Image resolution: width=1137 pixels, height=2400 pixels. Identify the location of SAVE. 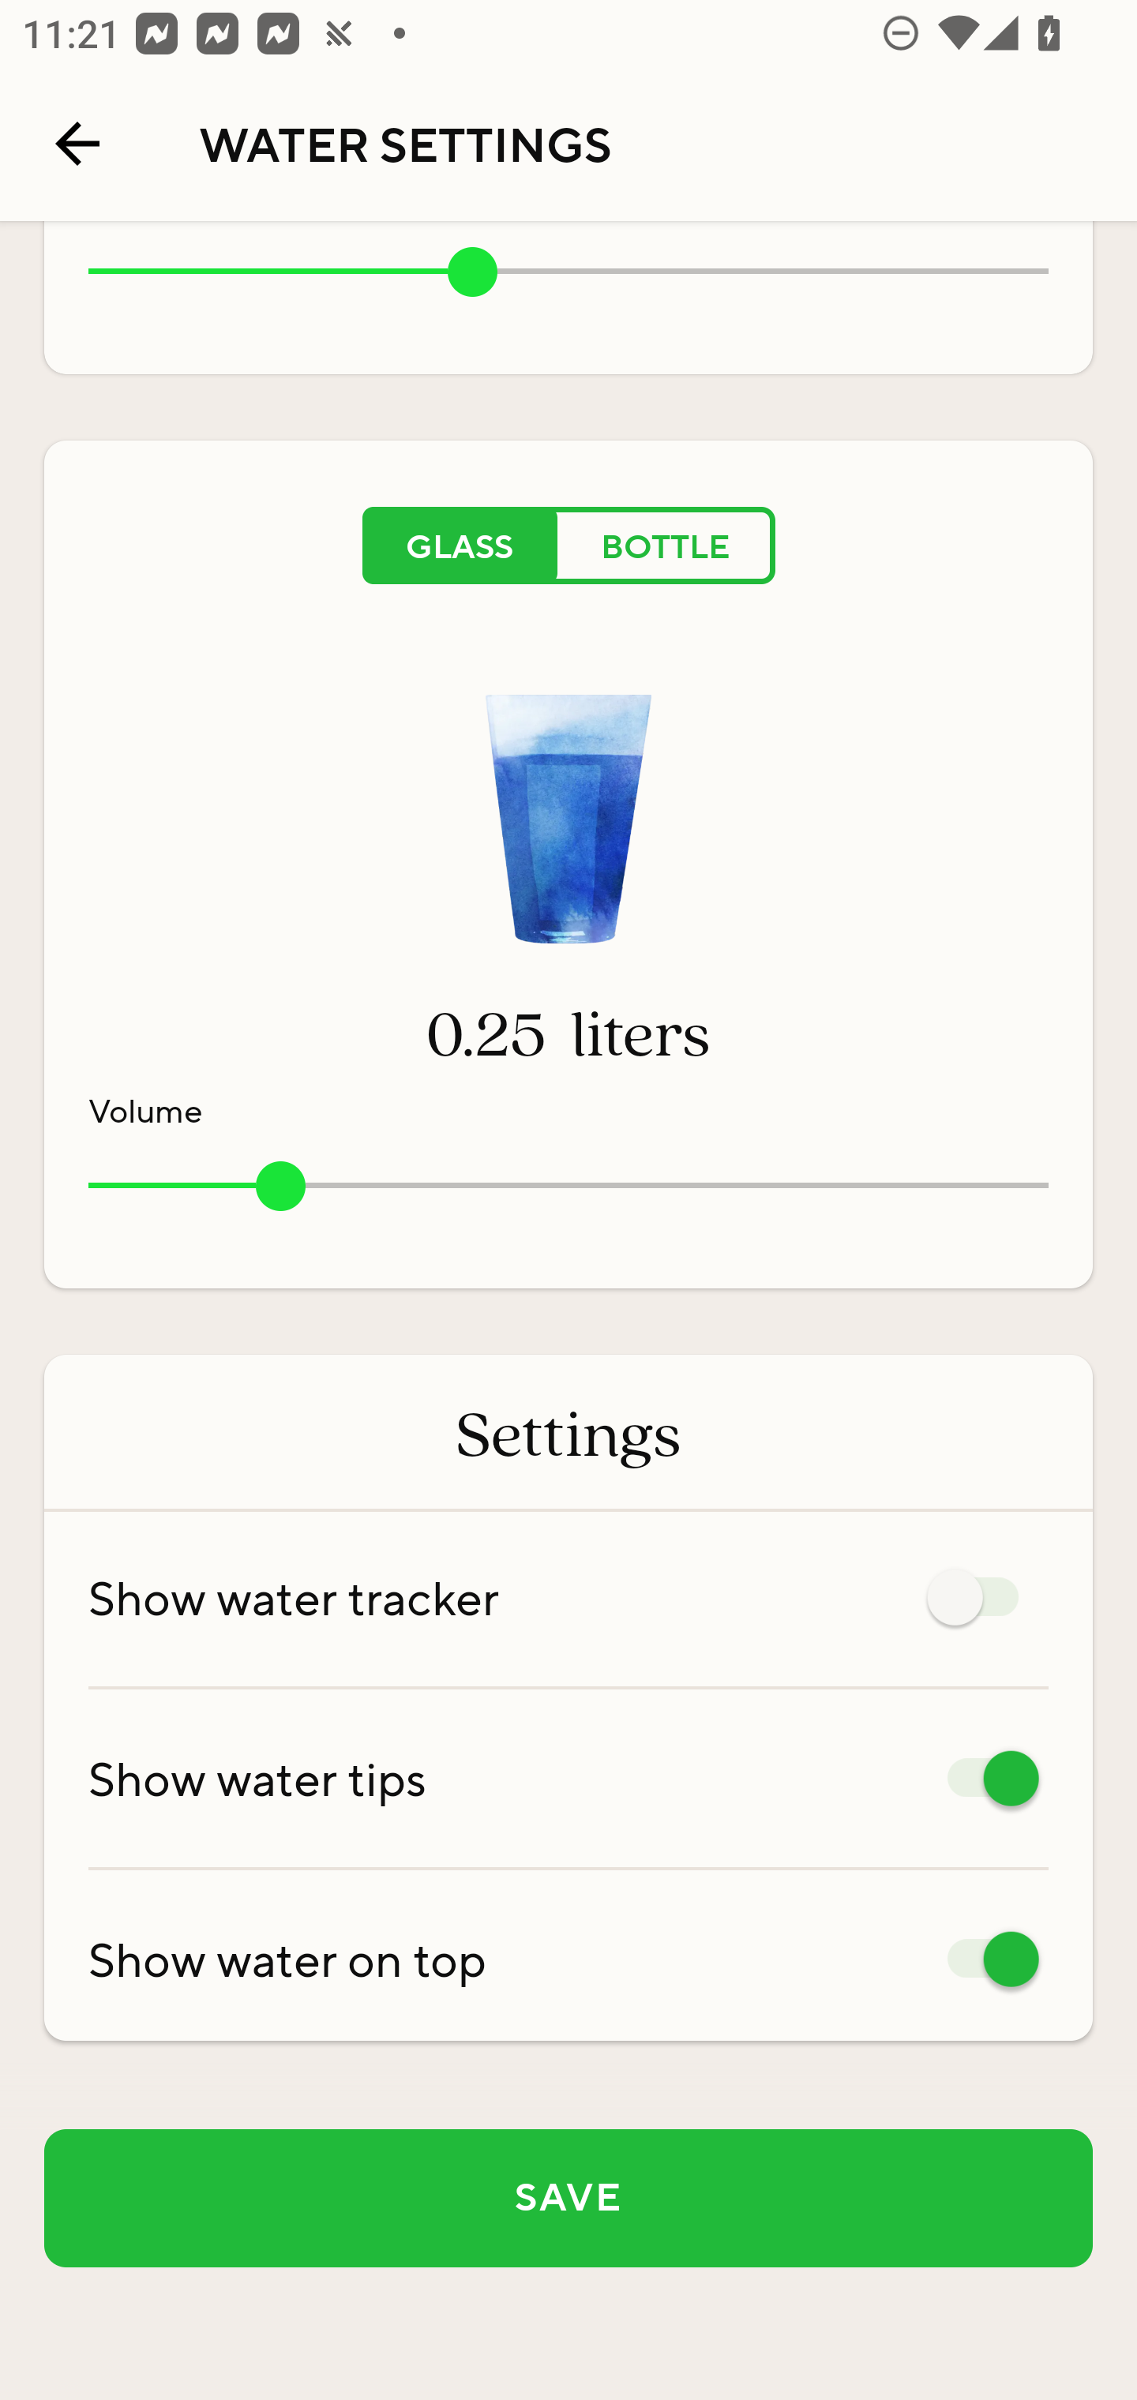
(568, 2198).